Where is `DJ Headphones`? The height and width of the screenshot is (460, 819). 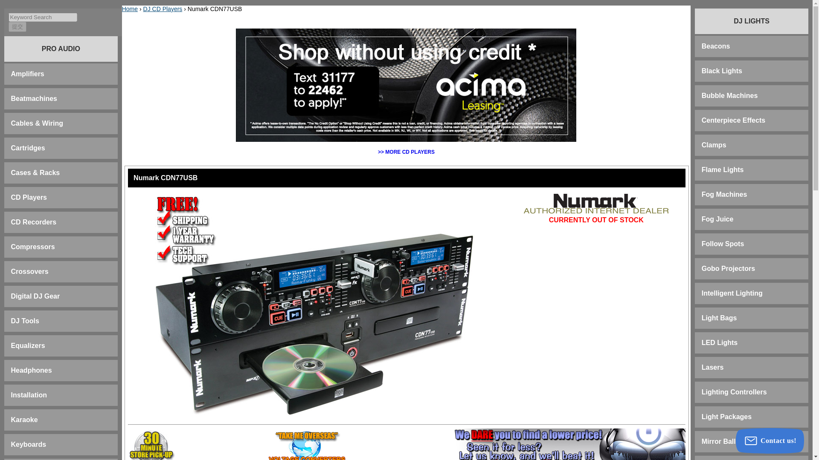 DJ Headphones is located at coordinates (32, 370).